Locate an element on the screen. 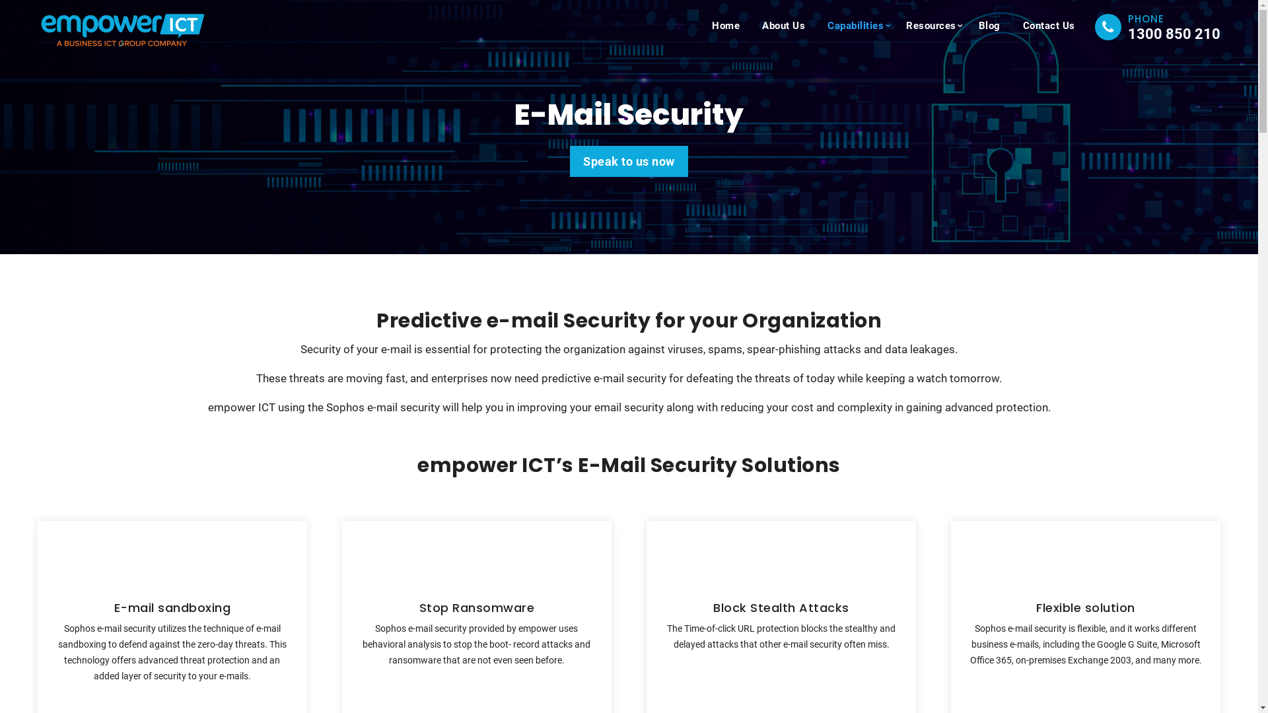 The height and width of the screenshot is (713, 1268). Blog is located at coordinates (989, 26).